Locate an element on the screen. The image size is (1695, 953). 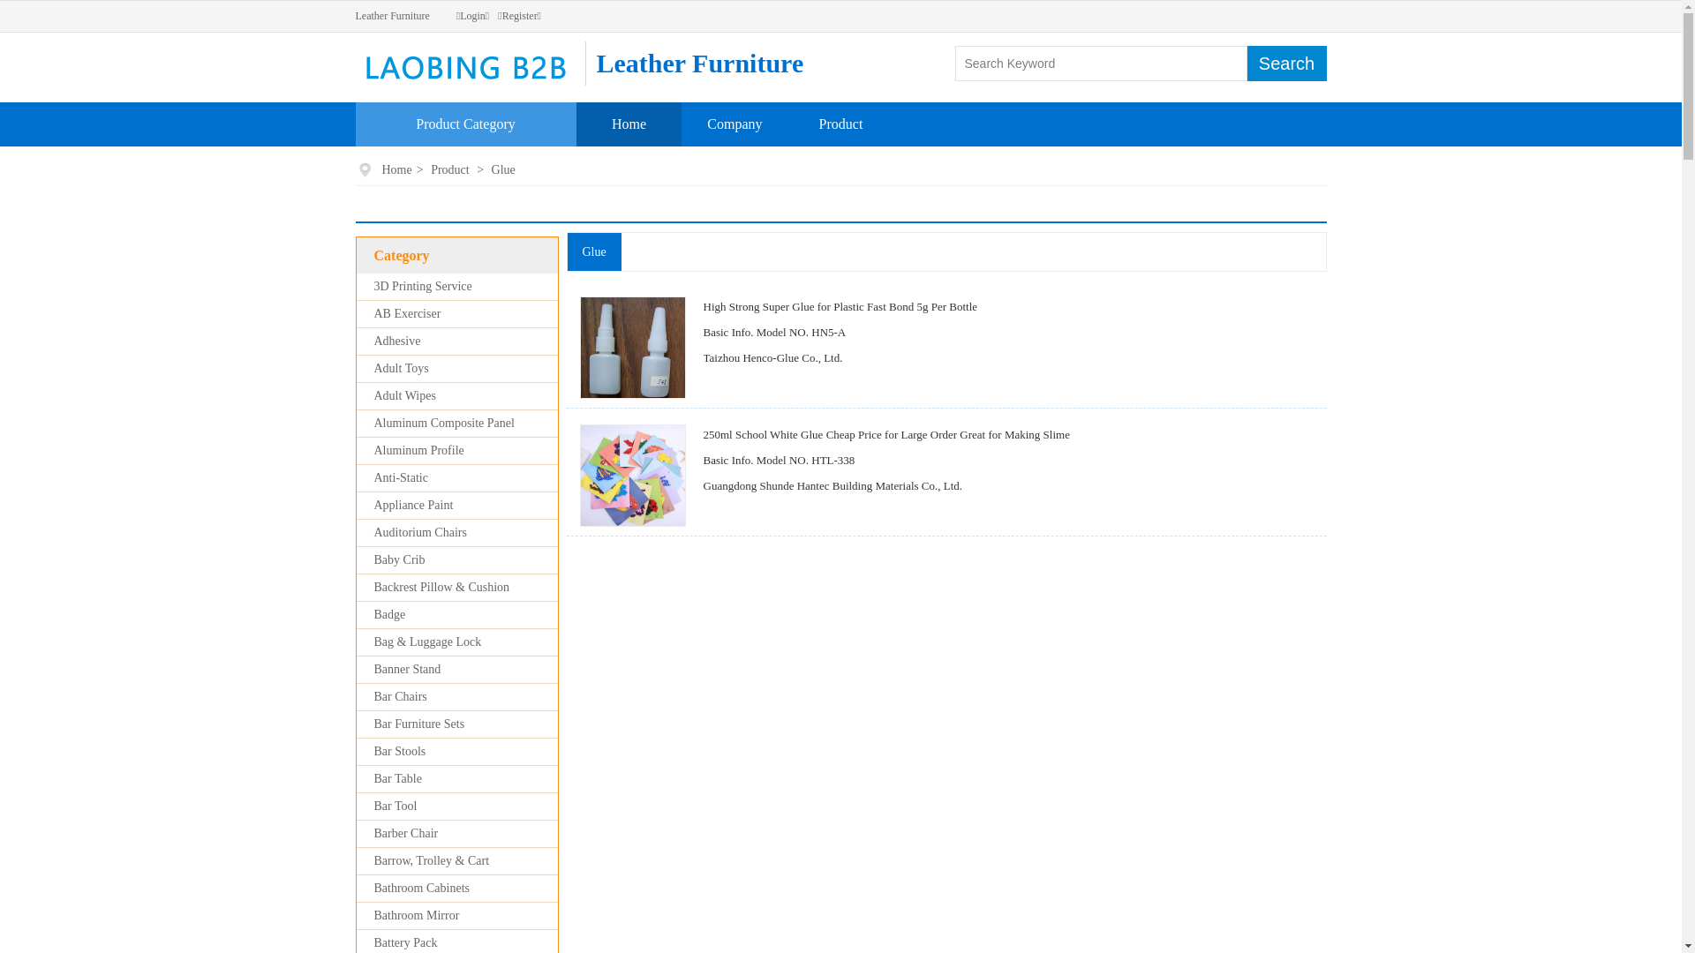
Glue is located at coordinates (503, 169).